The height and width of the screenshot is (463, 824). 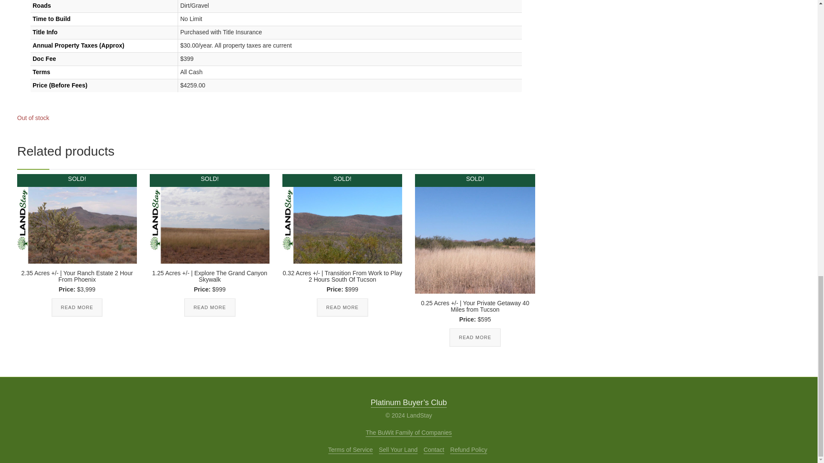 What do you see at coordinates (77, 307) in the screenshot?
I see `READ MORE` at bounding box center [77, 307].